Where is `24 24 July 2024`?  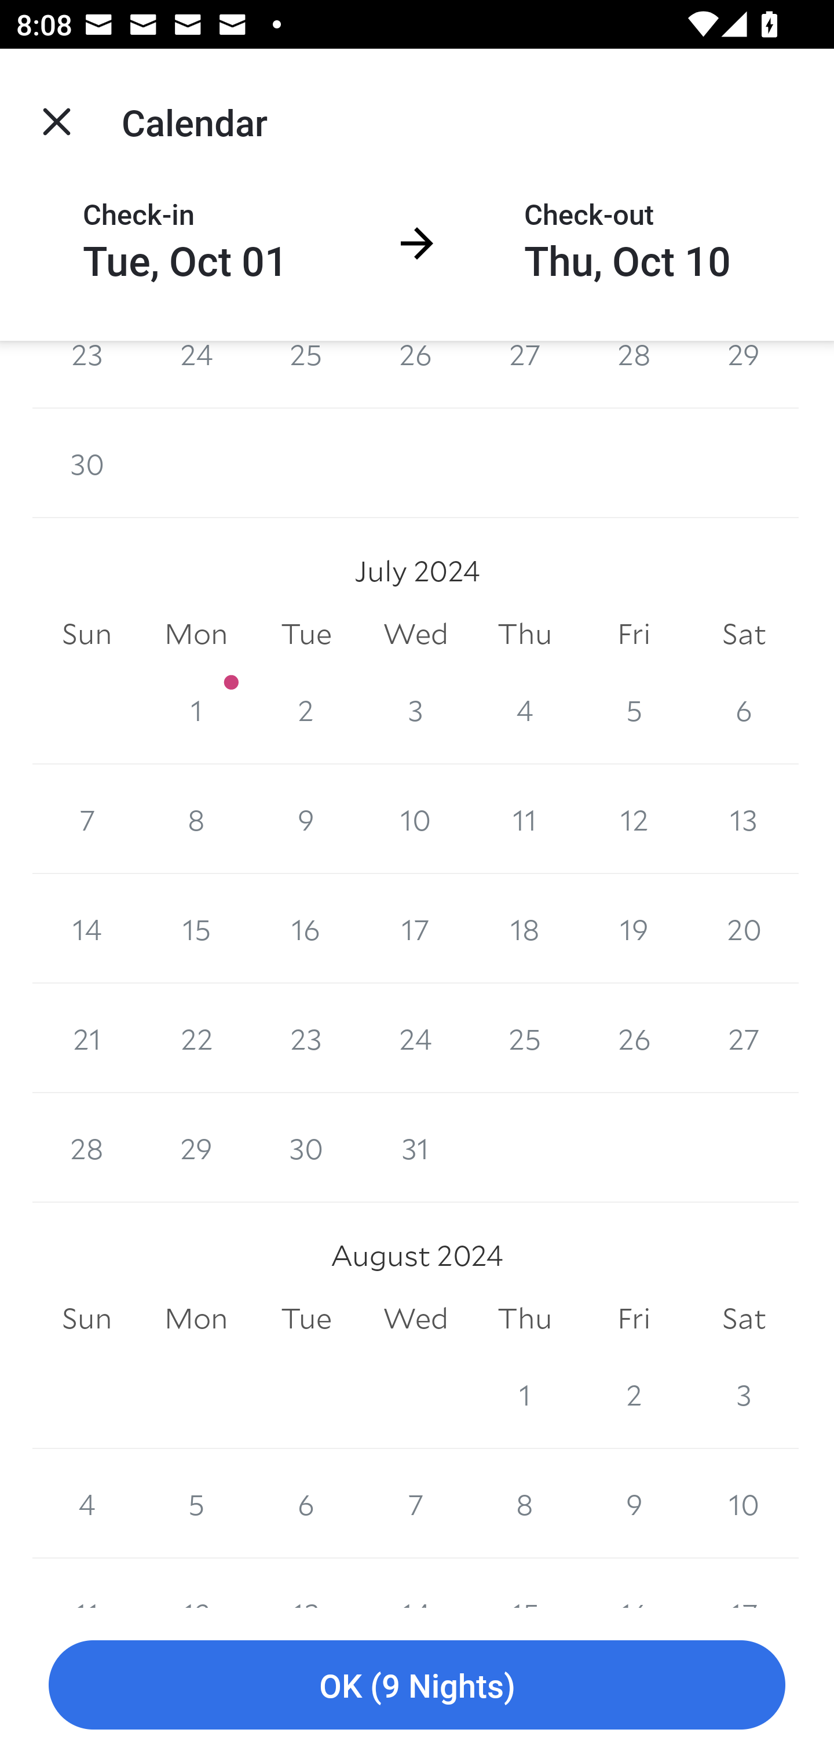
24 24 July 2024 is located at coordinates (416, 1037).